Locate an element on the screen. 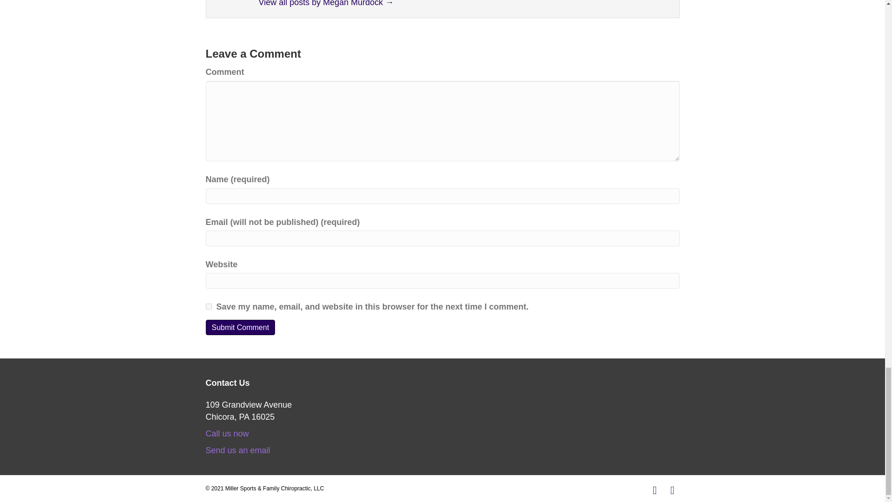 Image resolution: width=892 pixels, height=502 pixels. yes is located at coordinates (208, 307).